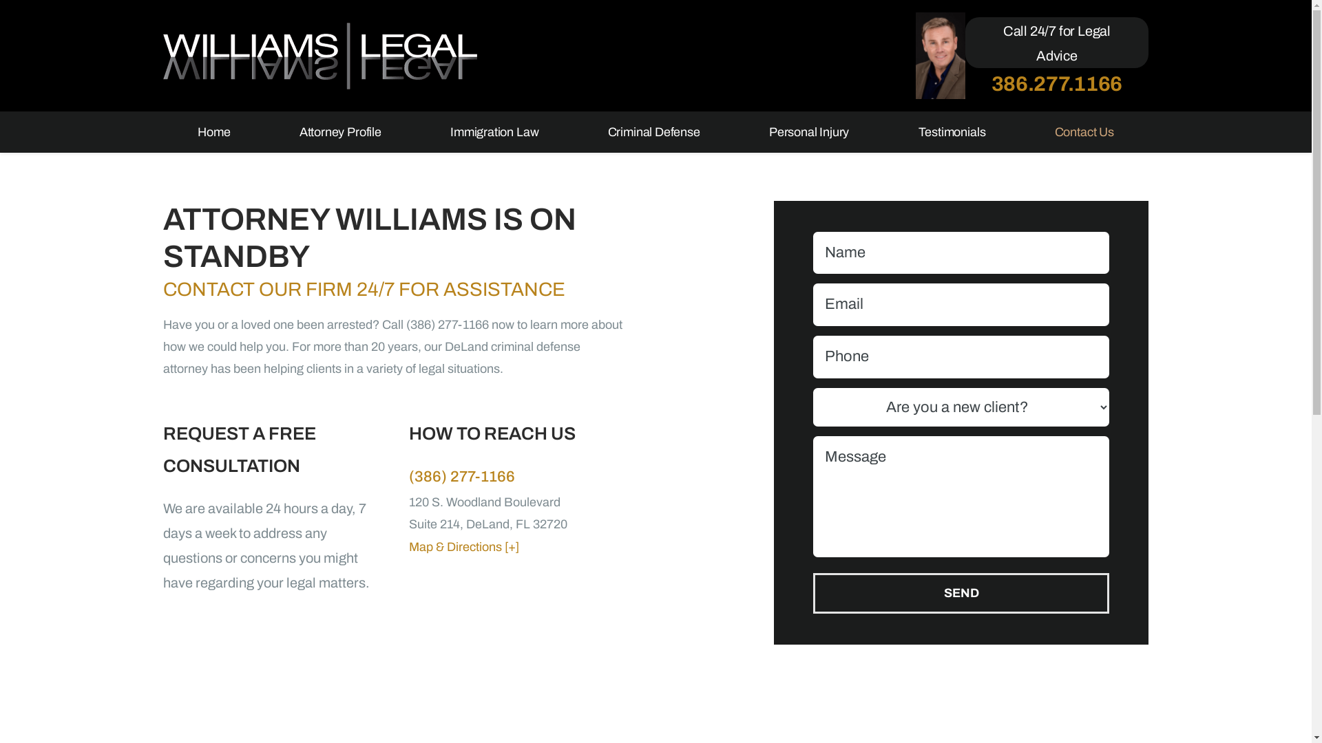 This screenshot has height=743, width=1322. What do you see at coordinates (340, 132) in the screenshot?
I see `Attorney Profile` at bounding box center [340, 132].